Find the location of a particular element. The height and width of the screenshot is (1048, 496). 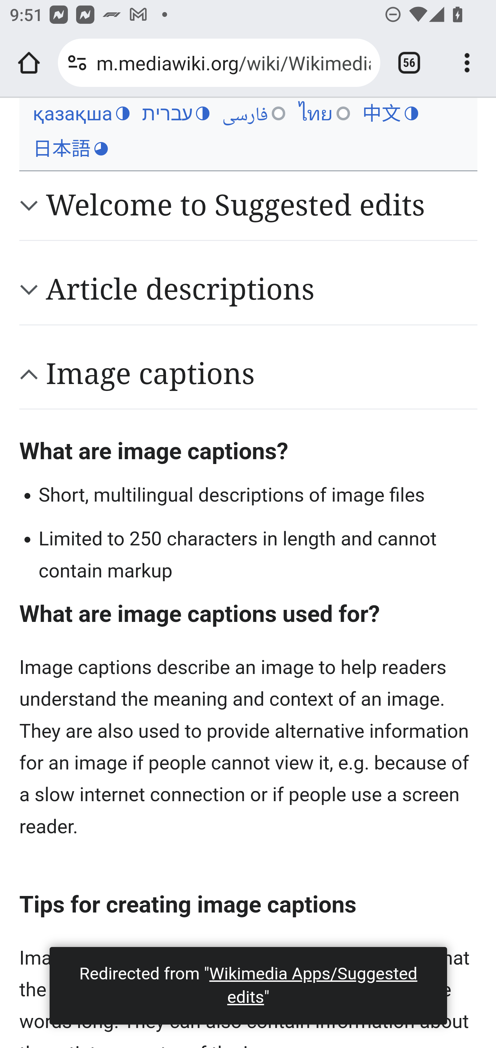

Image captions is located at coordinates (262, 374).